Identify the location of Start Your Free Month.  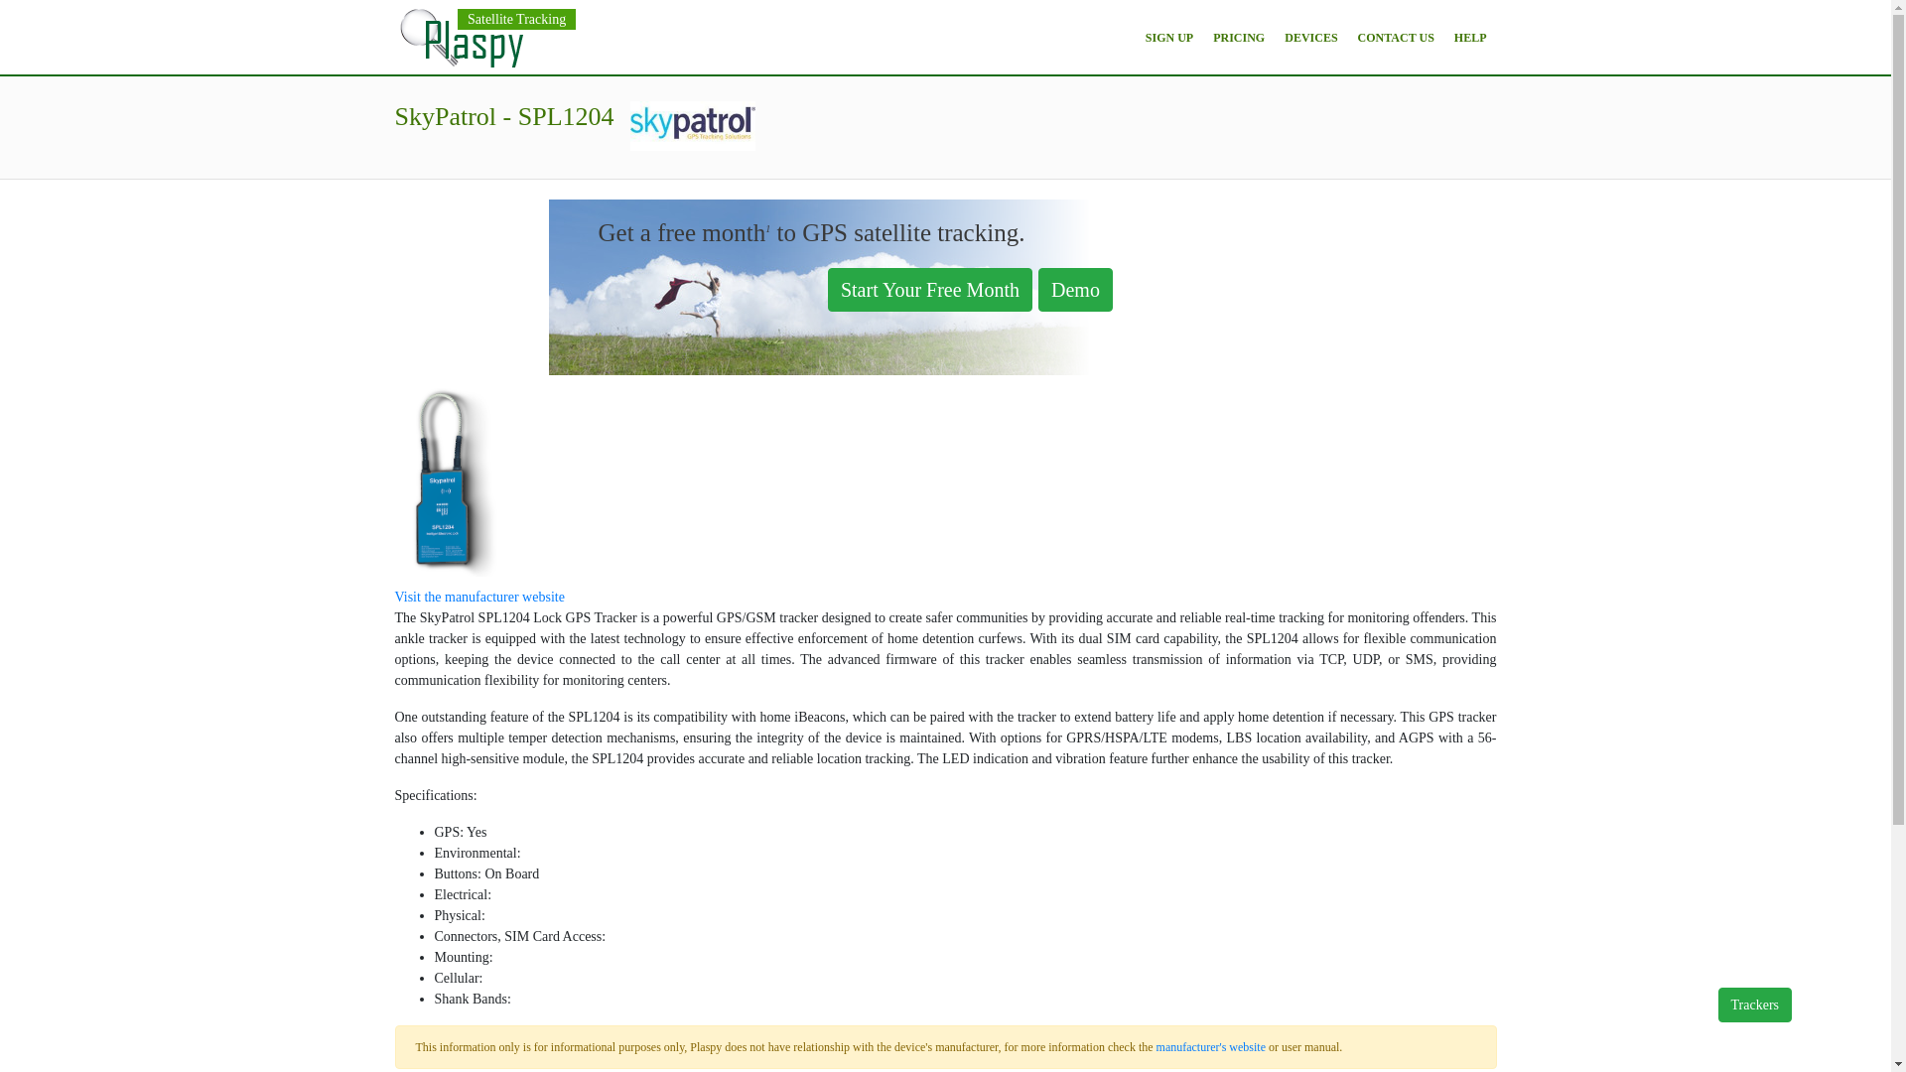
(929, 290).